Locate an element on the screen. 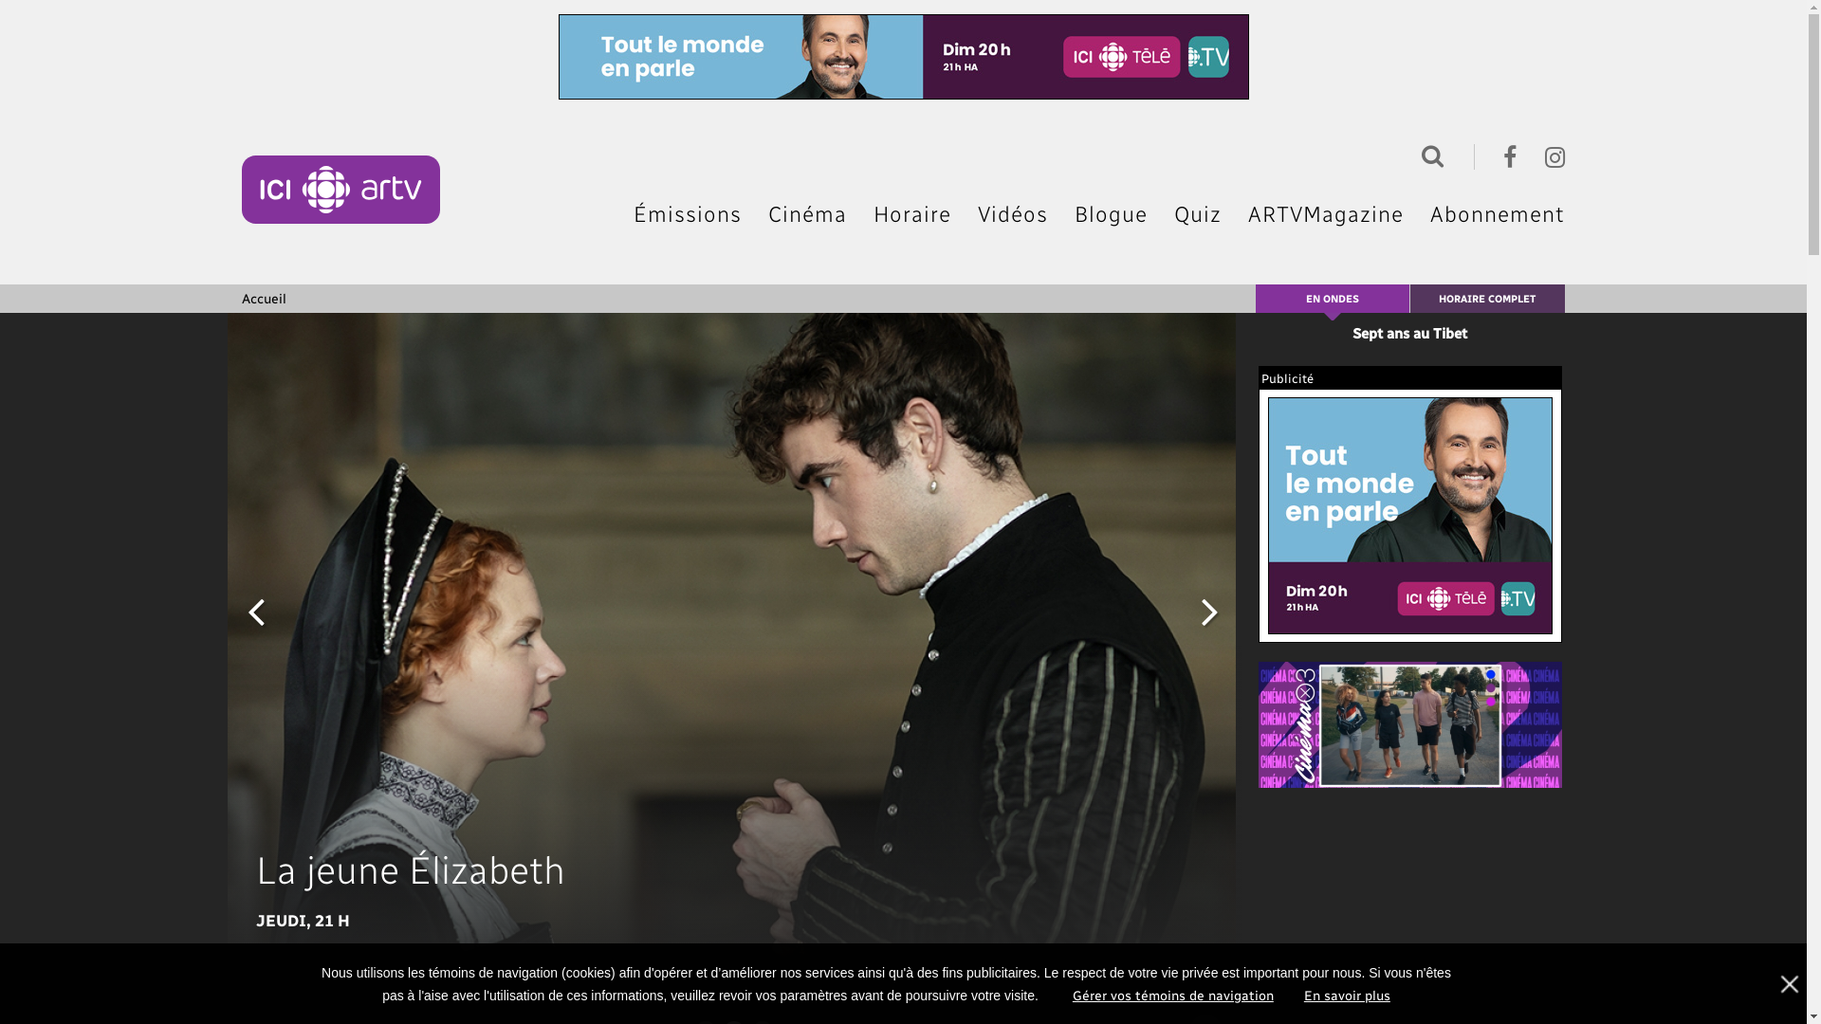 The height and width of the screenshot is (1024, 1821). En savoir plus is located at coordinates (1347, 996).